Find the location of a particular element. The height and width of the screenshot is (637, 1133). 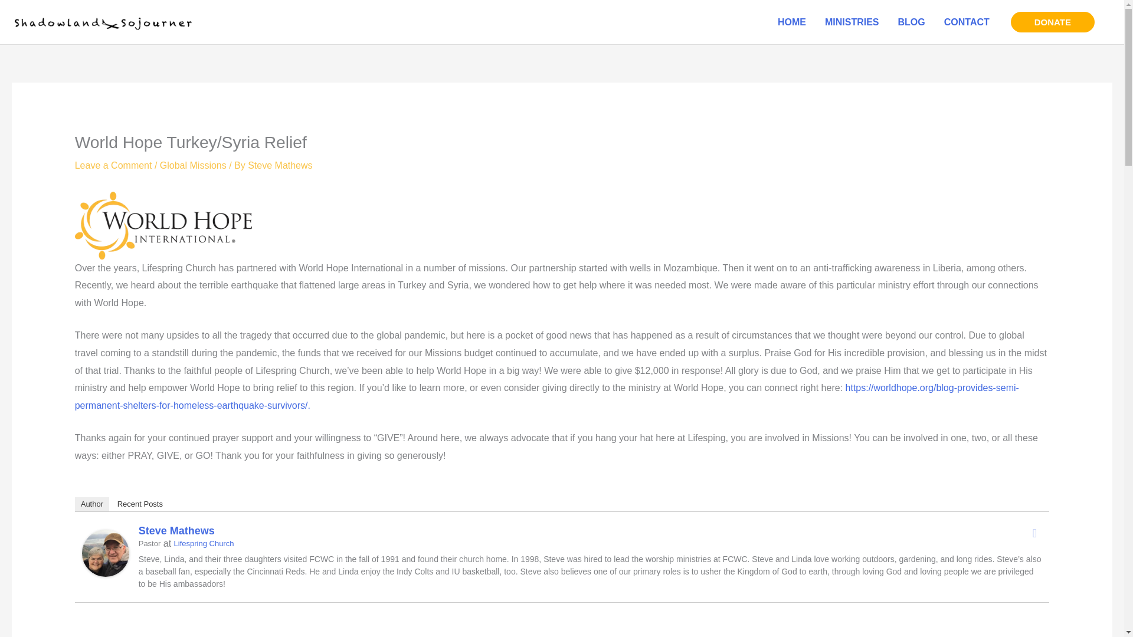

Steve Mathews is located at coordinates (280, 165).